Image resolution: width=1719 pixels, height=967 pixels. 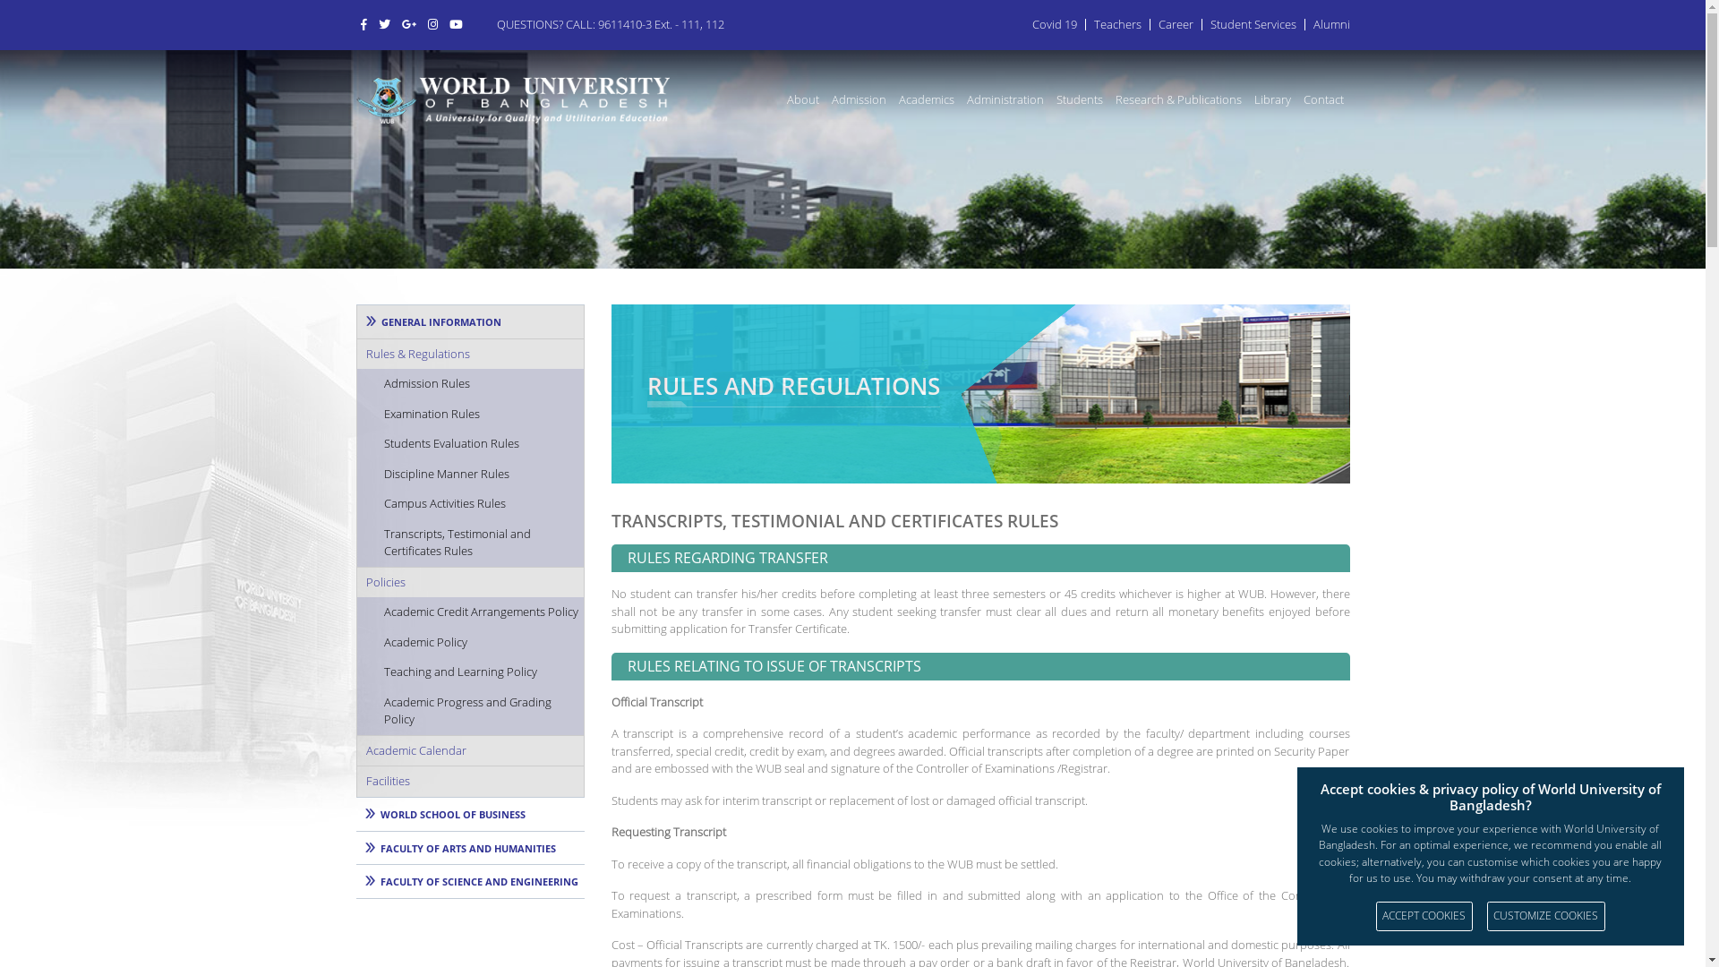 What do you see at coordinates (469, 643) in the screenshot?
I see `Academic Policy` at bounding box center [469, 643].